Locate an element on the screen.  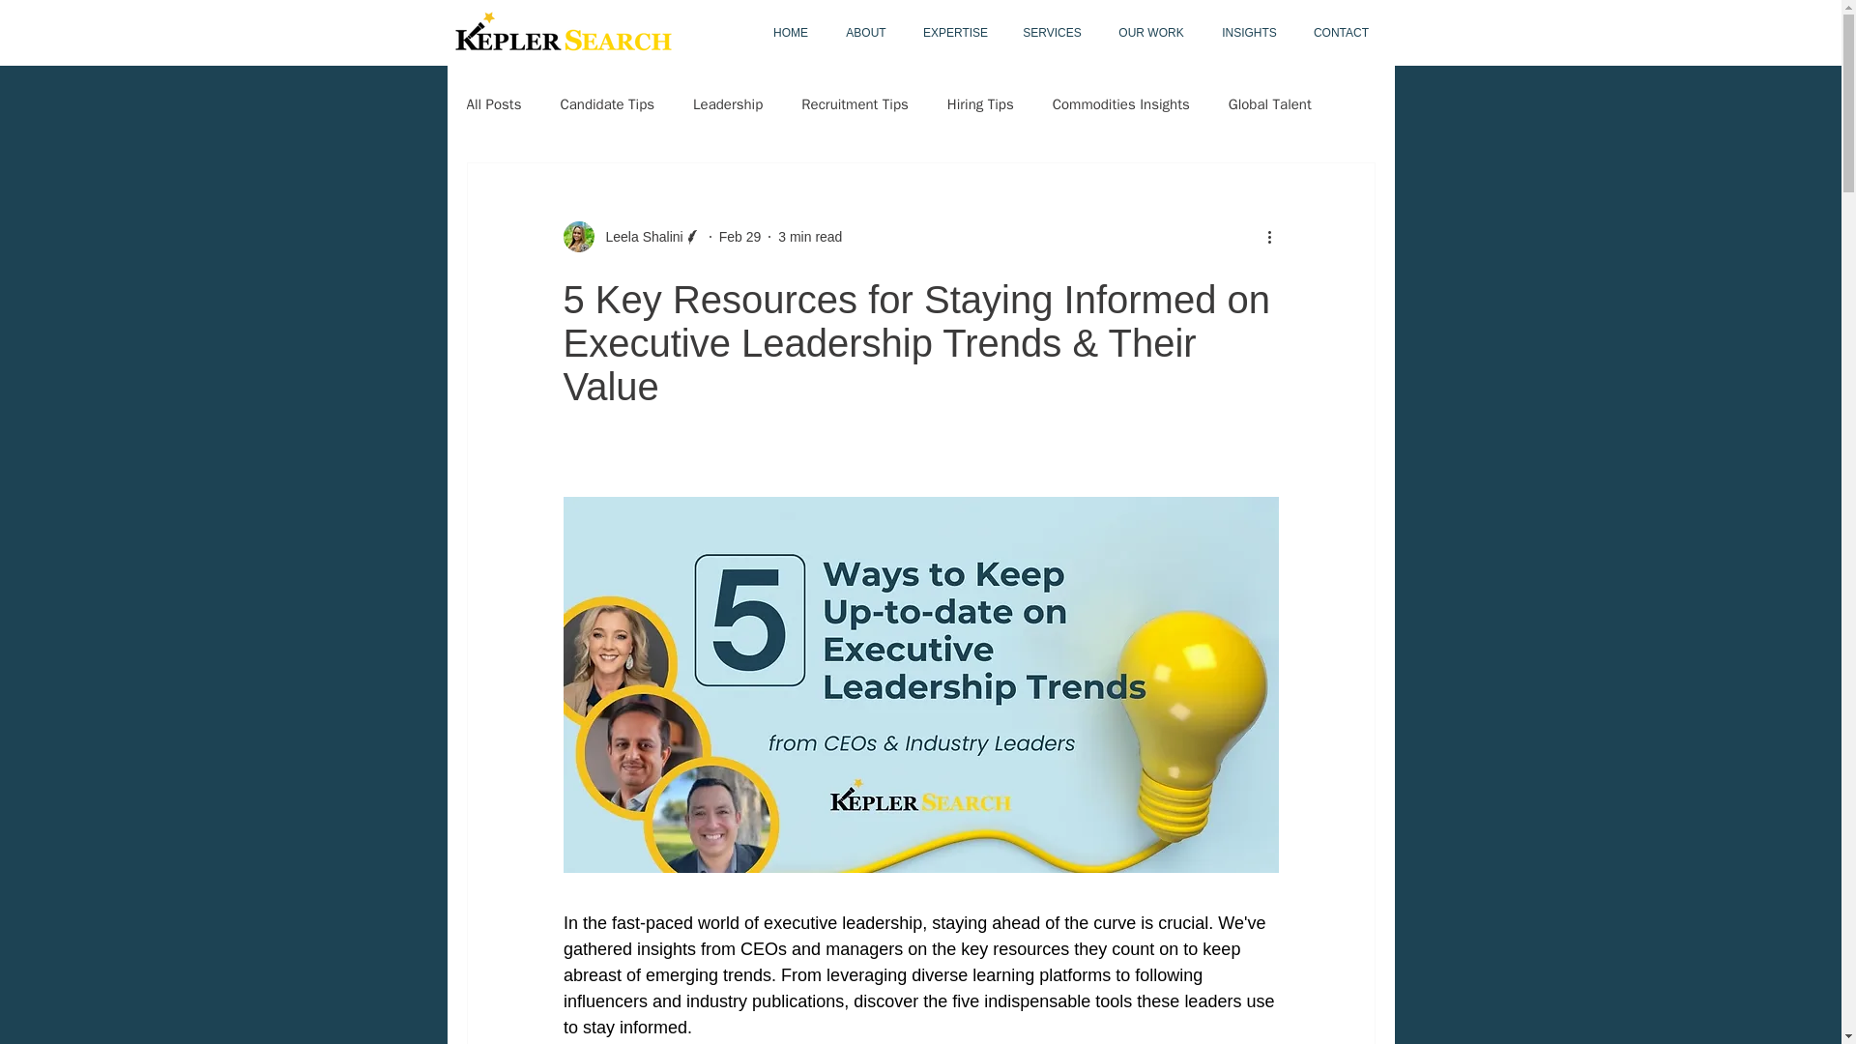
INSIGHTS is located at coordinates (1250, 33).